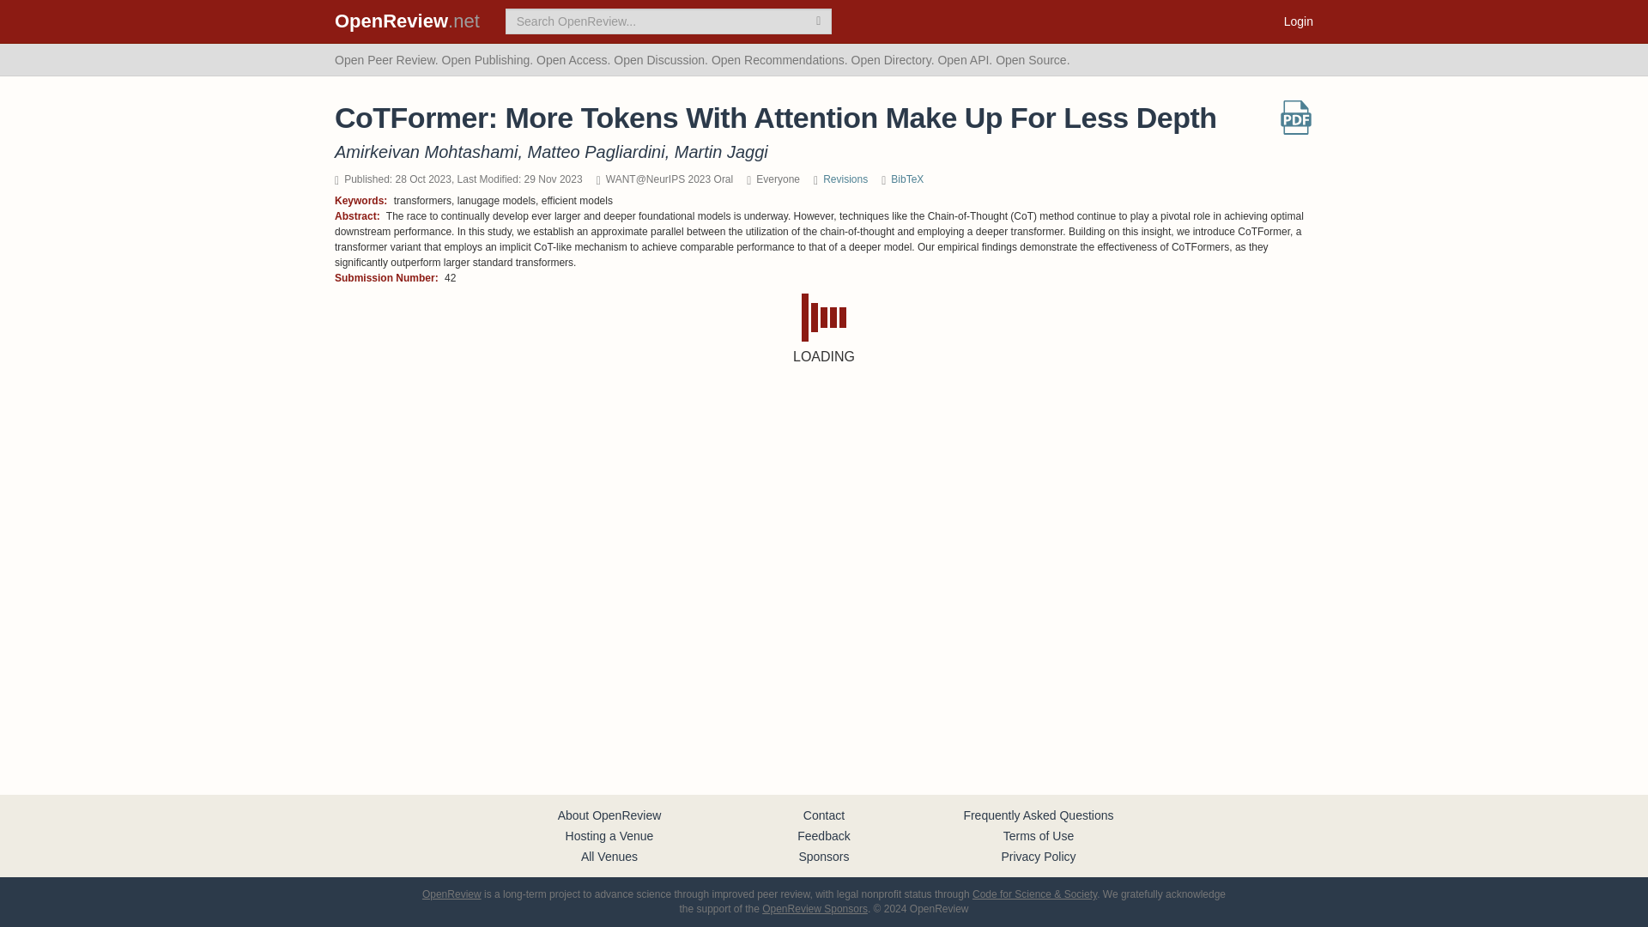 Image resolution: width=1648 pixels, height=927 pixels. I want to click on OpenReview.net, so click(407, 21).